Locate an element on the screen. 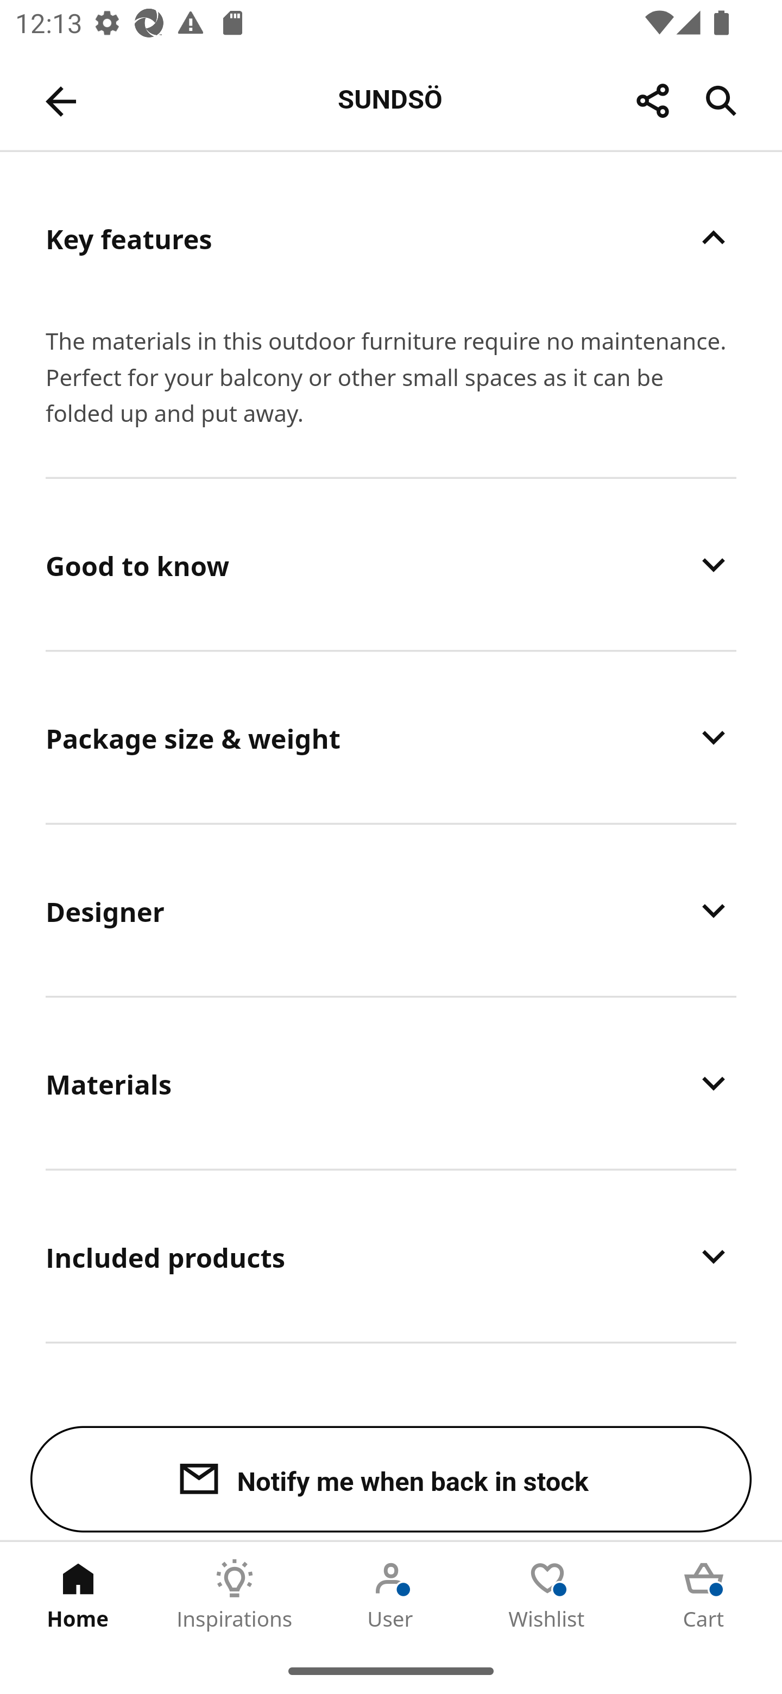 The width and height of the screenshot is (782, 1694). User
Tab 3 of 5 is located at coordinates (391, 1595).